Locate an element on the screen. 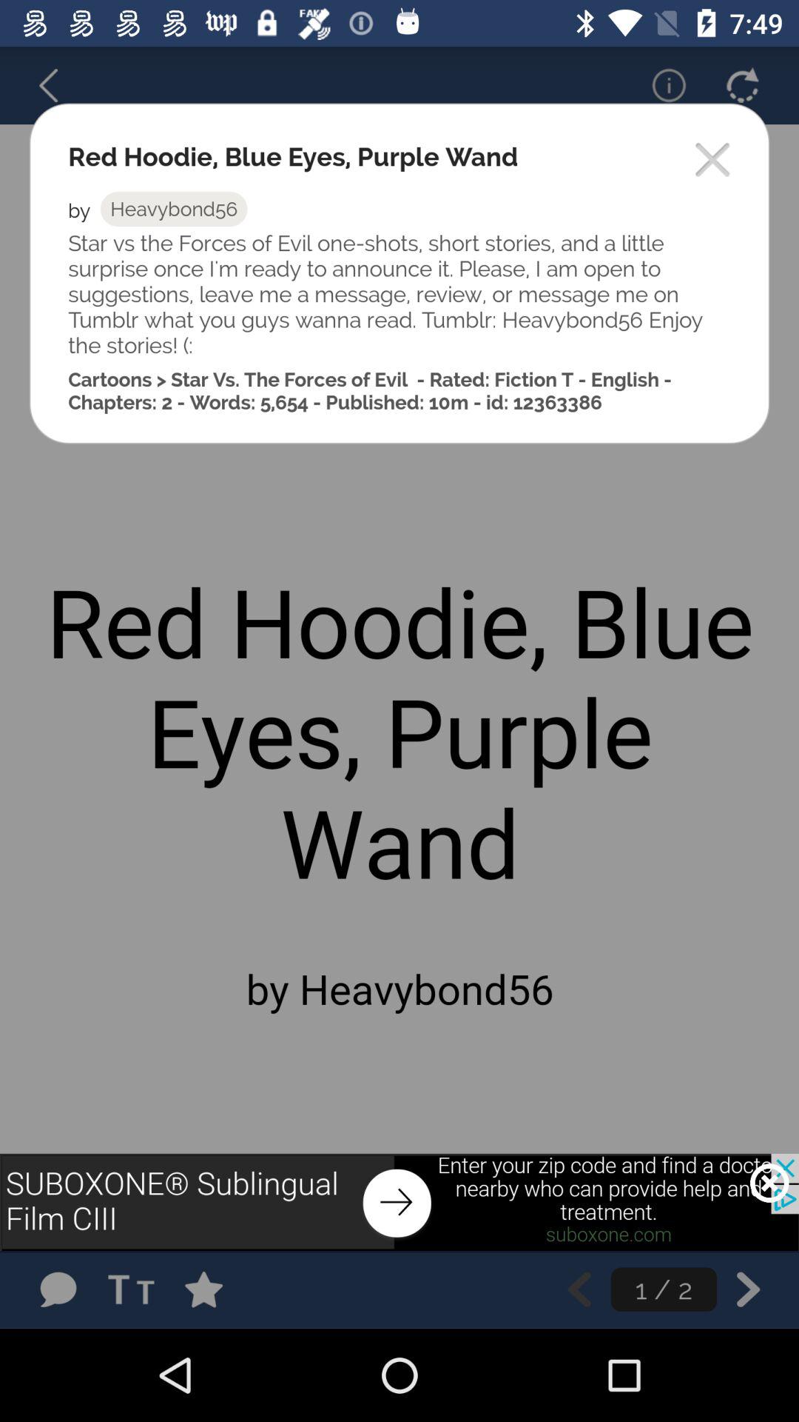  go back is located at coordinates (58, 85).